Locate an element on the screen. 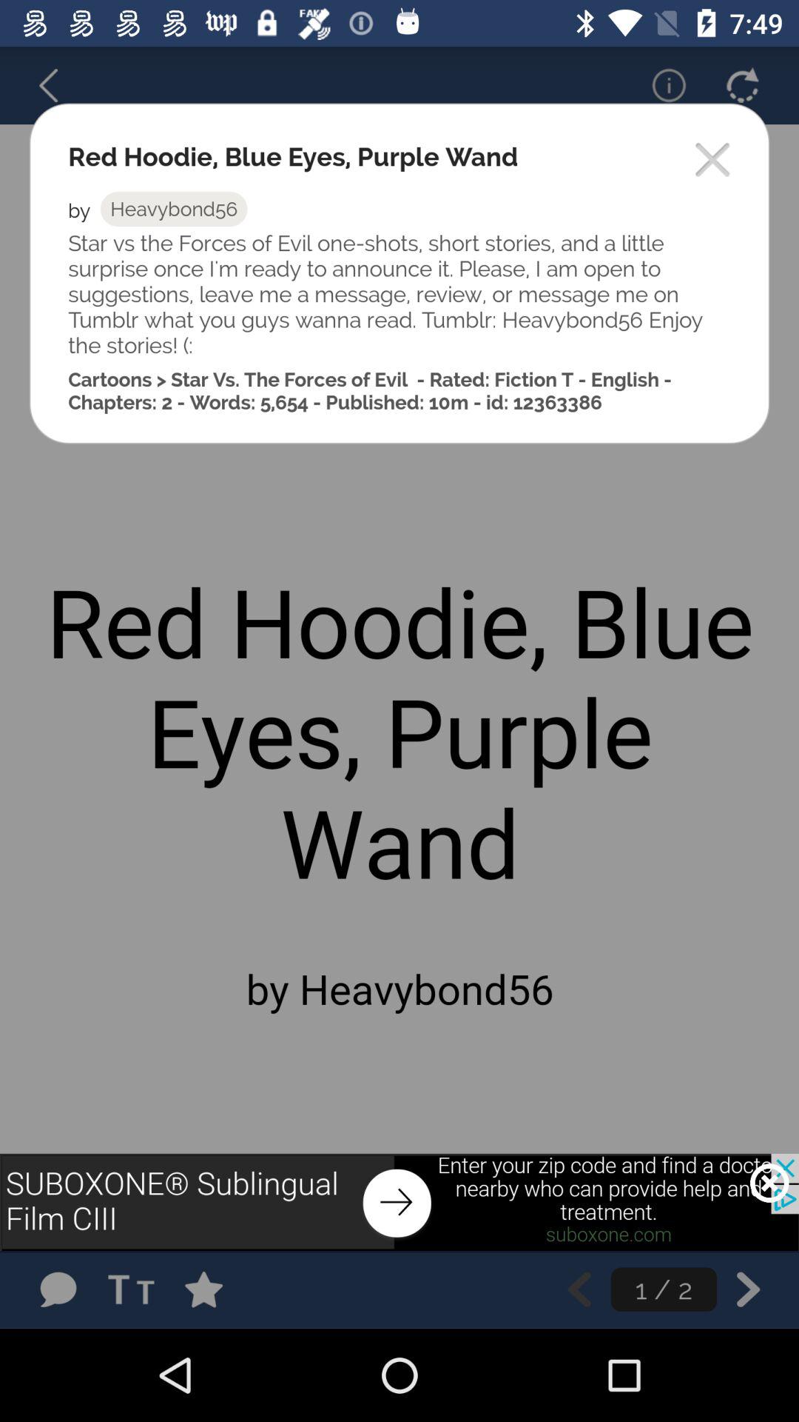  go back is located at coordinates (58, 85).